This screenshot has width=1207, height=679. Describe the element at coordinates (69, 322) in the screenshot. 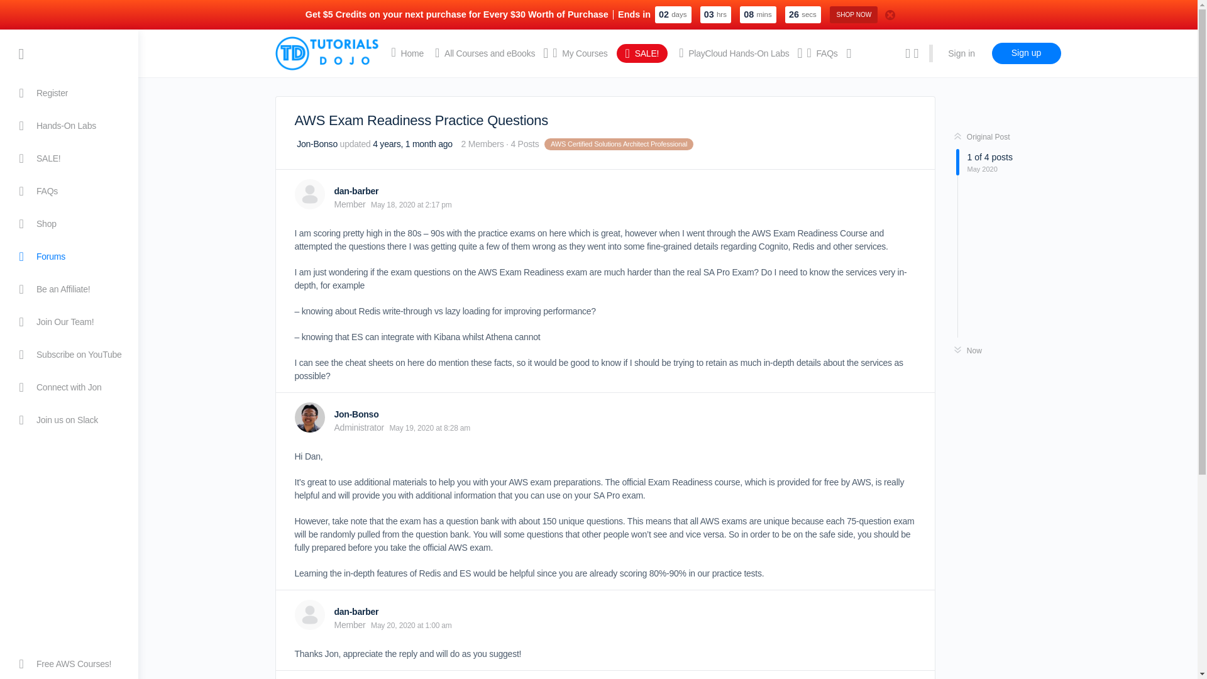

I see `Join Our Team!` at that location.